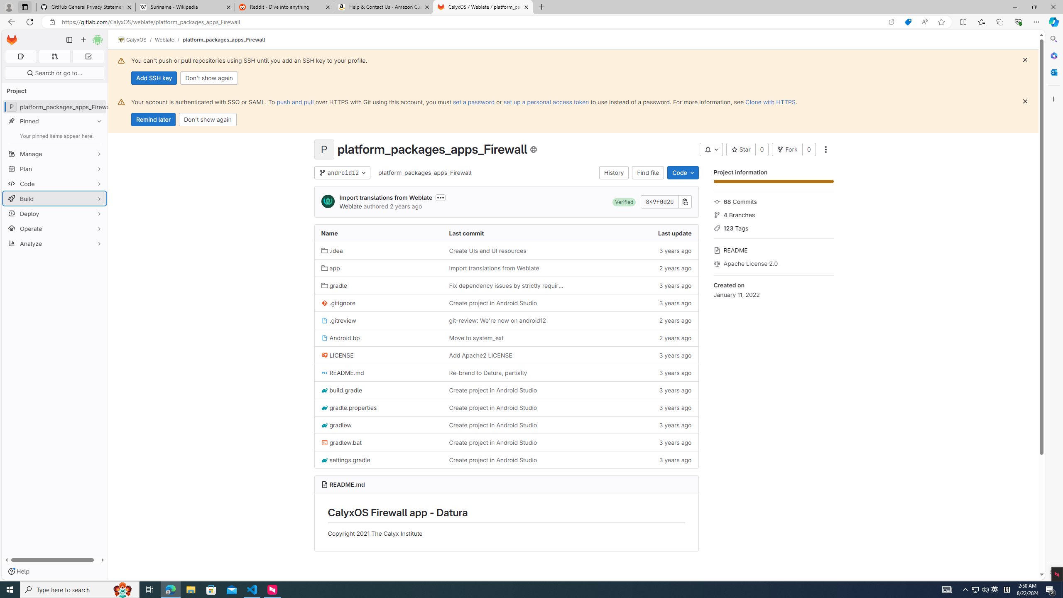 The height and width of the screenshot is (598, 1063). I want to click on set up a personal access token, so click(546, 102).